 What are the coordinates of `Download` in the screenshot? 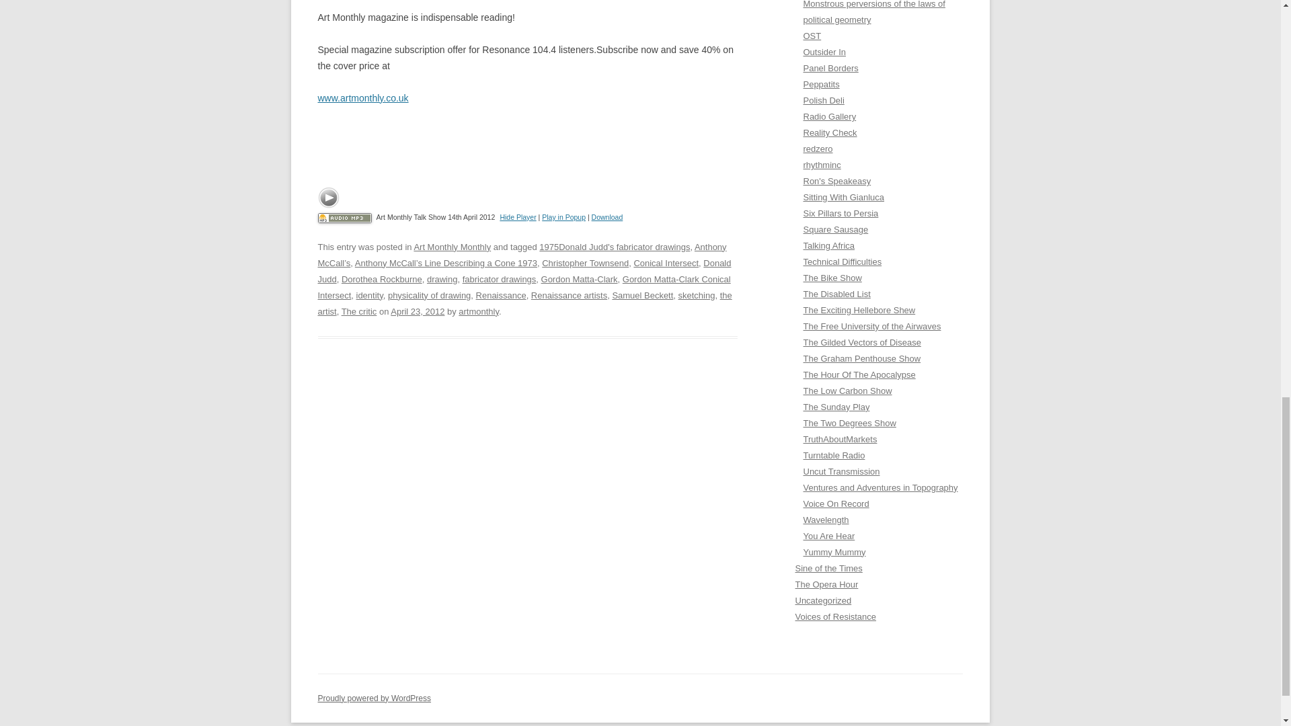 It's located at (607, 217).